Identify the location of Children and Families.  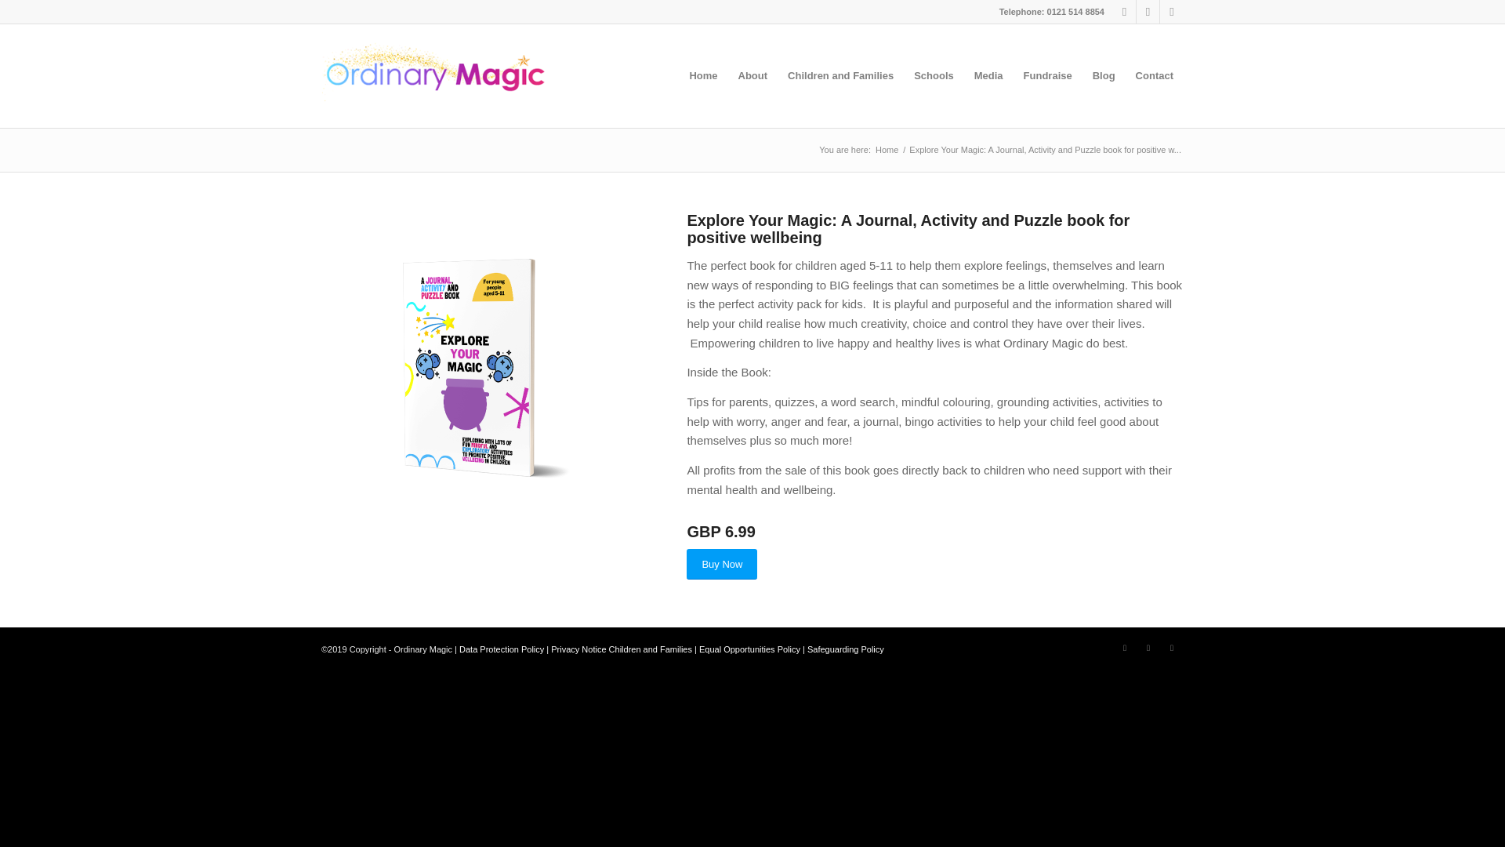
(840, 76).